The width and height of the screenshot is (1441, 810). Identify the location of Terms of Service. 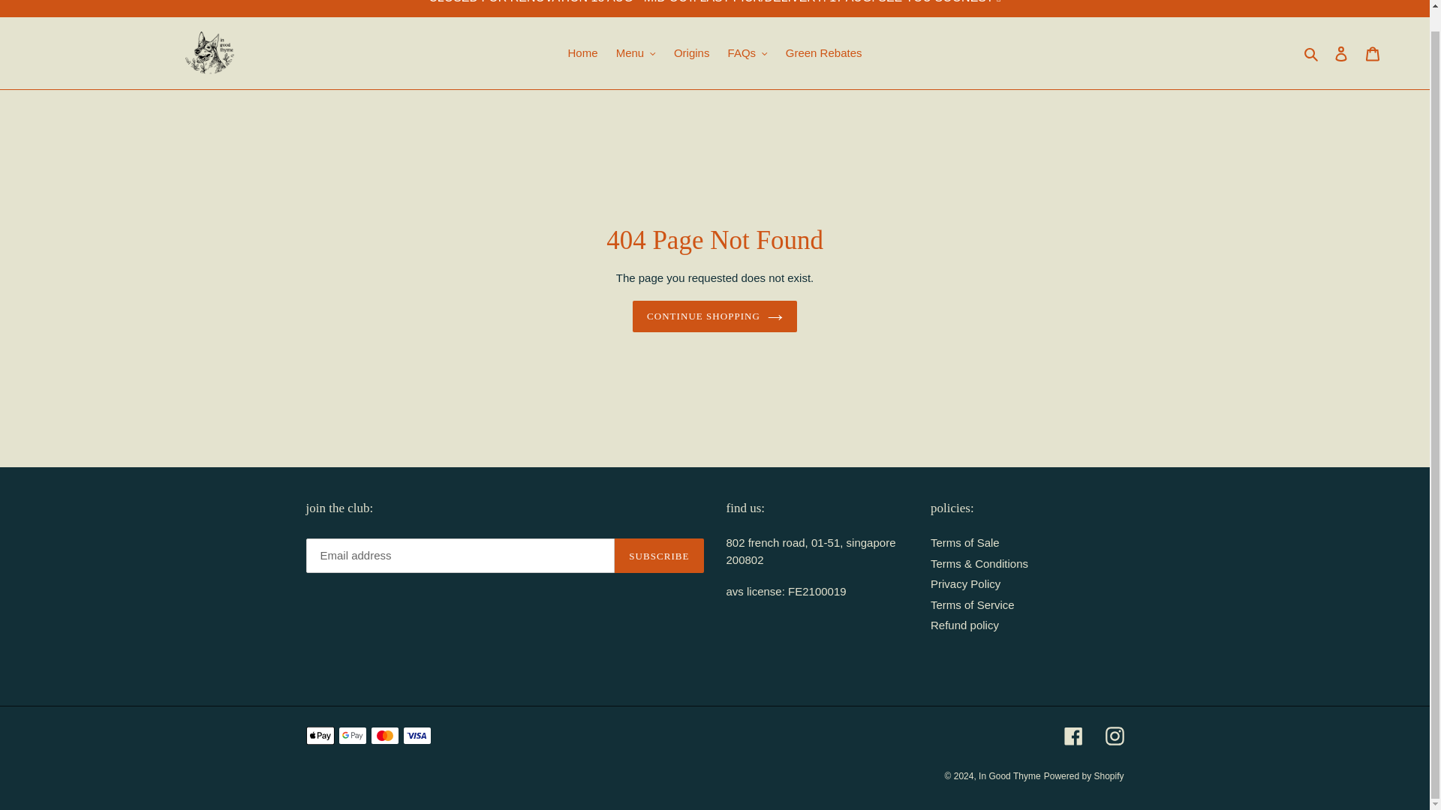
(973, 604).